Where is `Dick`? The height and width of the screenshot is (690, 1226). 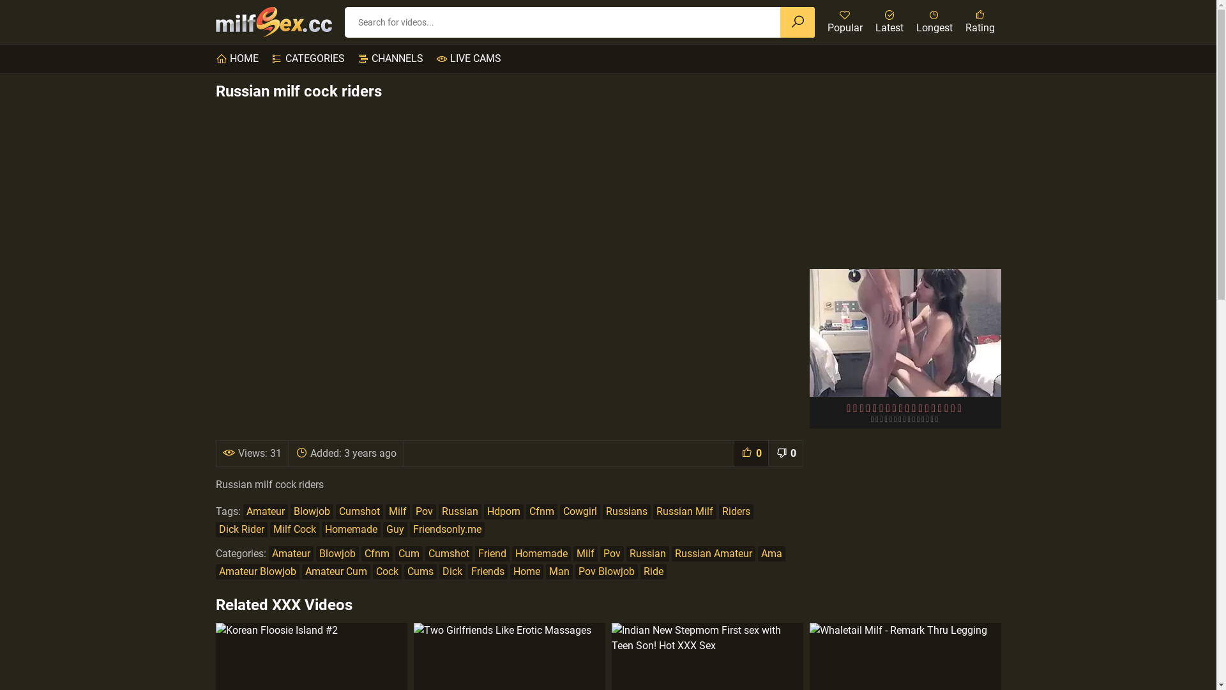
Dick is located at coordinates (452, 571).